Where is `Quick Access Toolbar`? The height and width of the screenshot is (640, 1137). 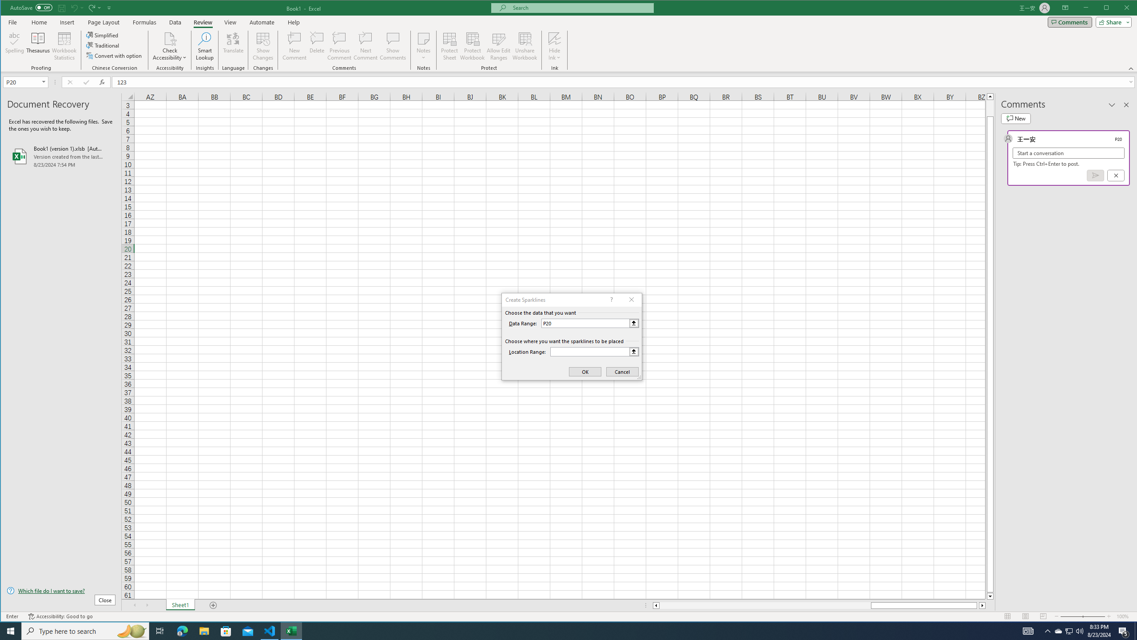
Quick Access Toolbar is located at coordinates (62, 8).